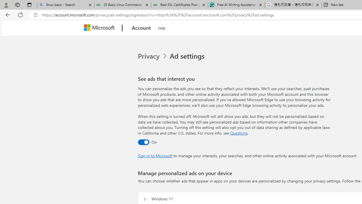  What do you see at coordinates (188, 56) in the screenshot?
I see `Ad settings` at bounding box center [188, 56].